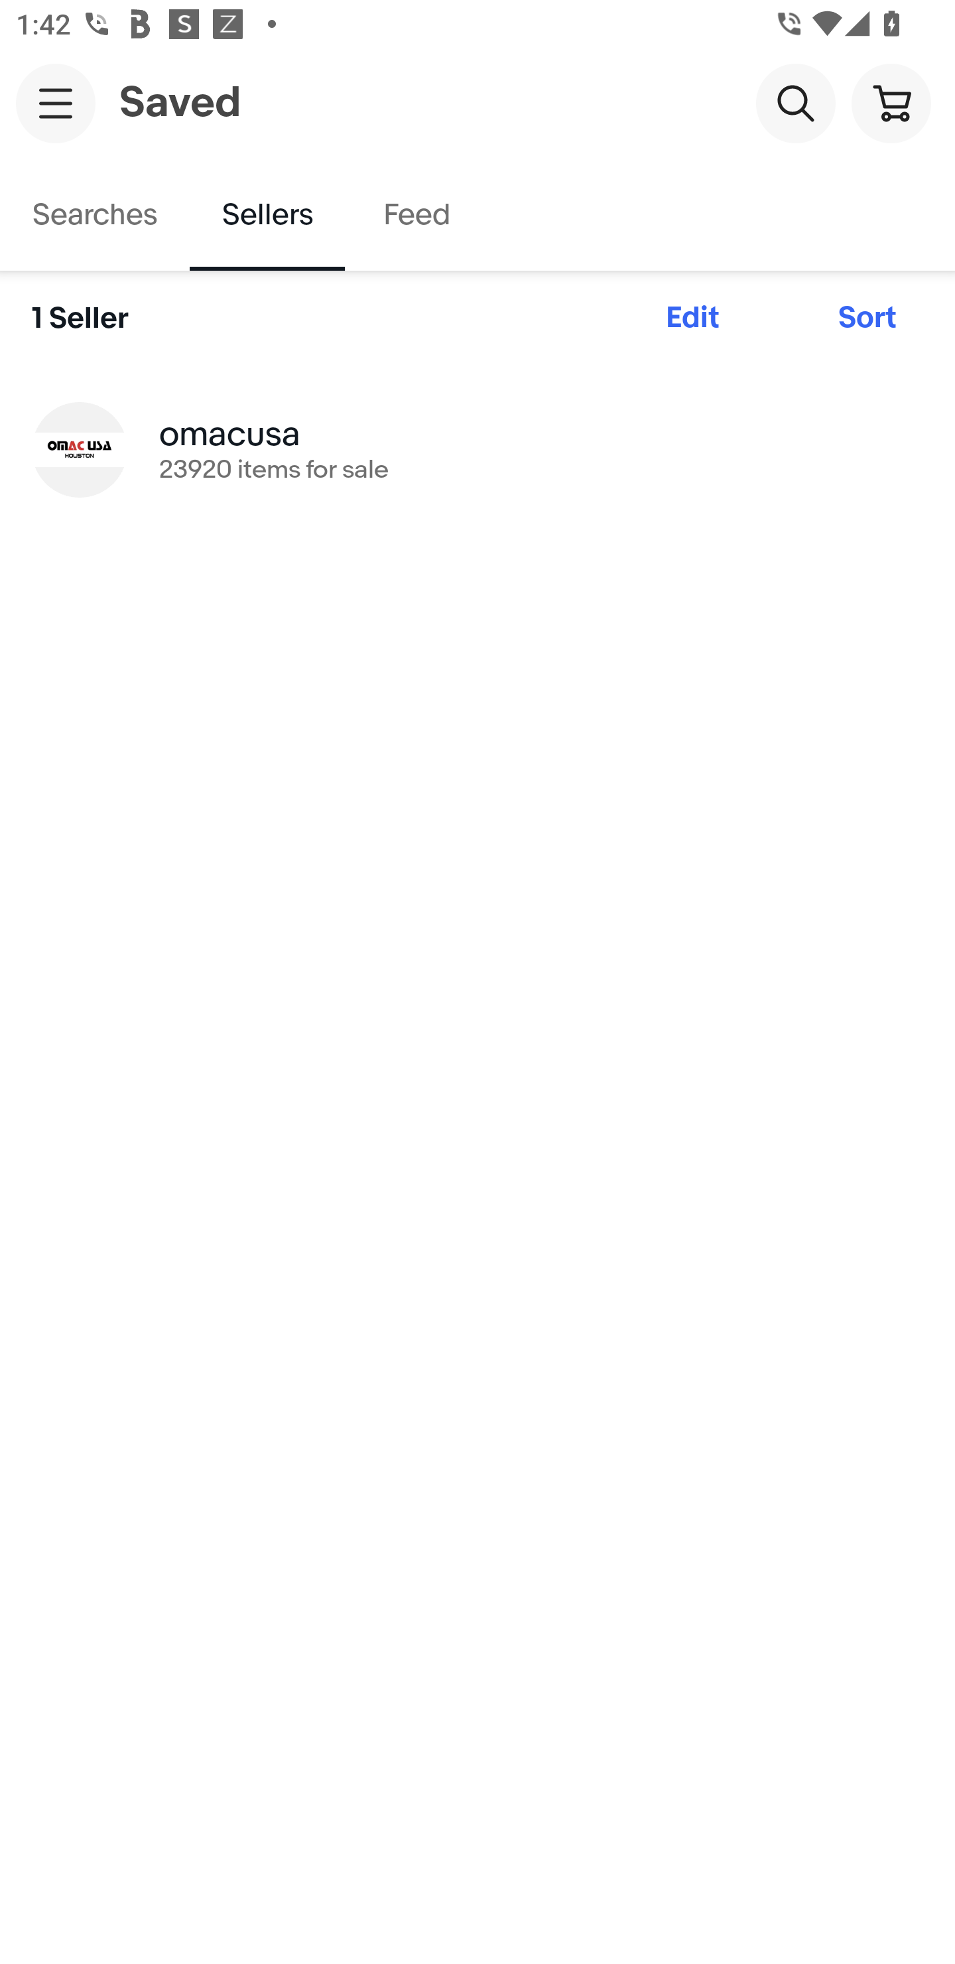  What do you see at coordinates (867, 318) in the screenshot?
I see `Sort` at bounding box center [867, 318].